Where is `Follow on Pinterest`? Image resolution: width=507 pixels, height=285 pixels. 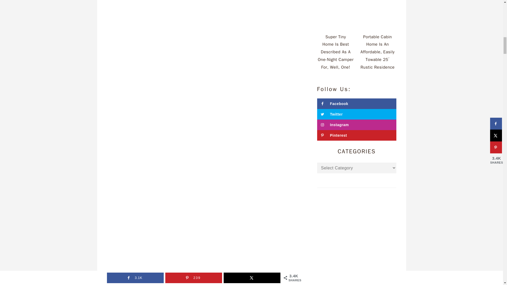
Follow on Pinterest is located at coordinates (356, 135).